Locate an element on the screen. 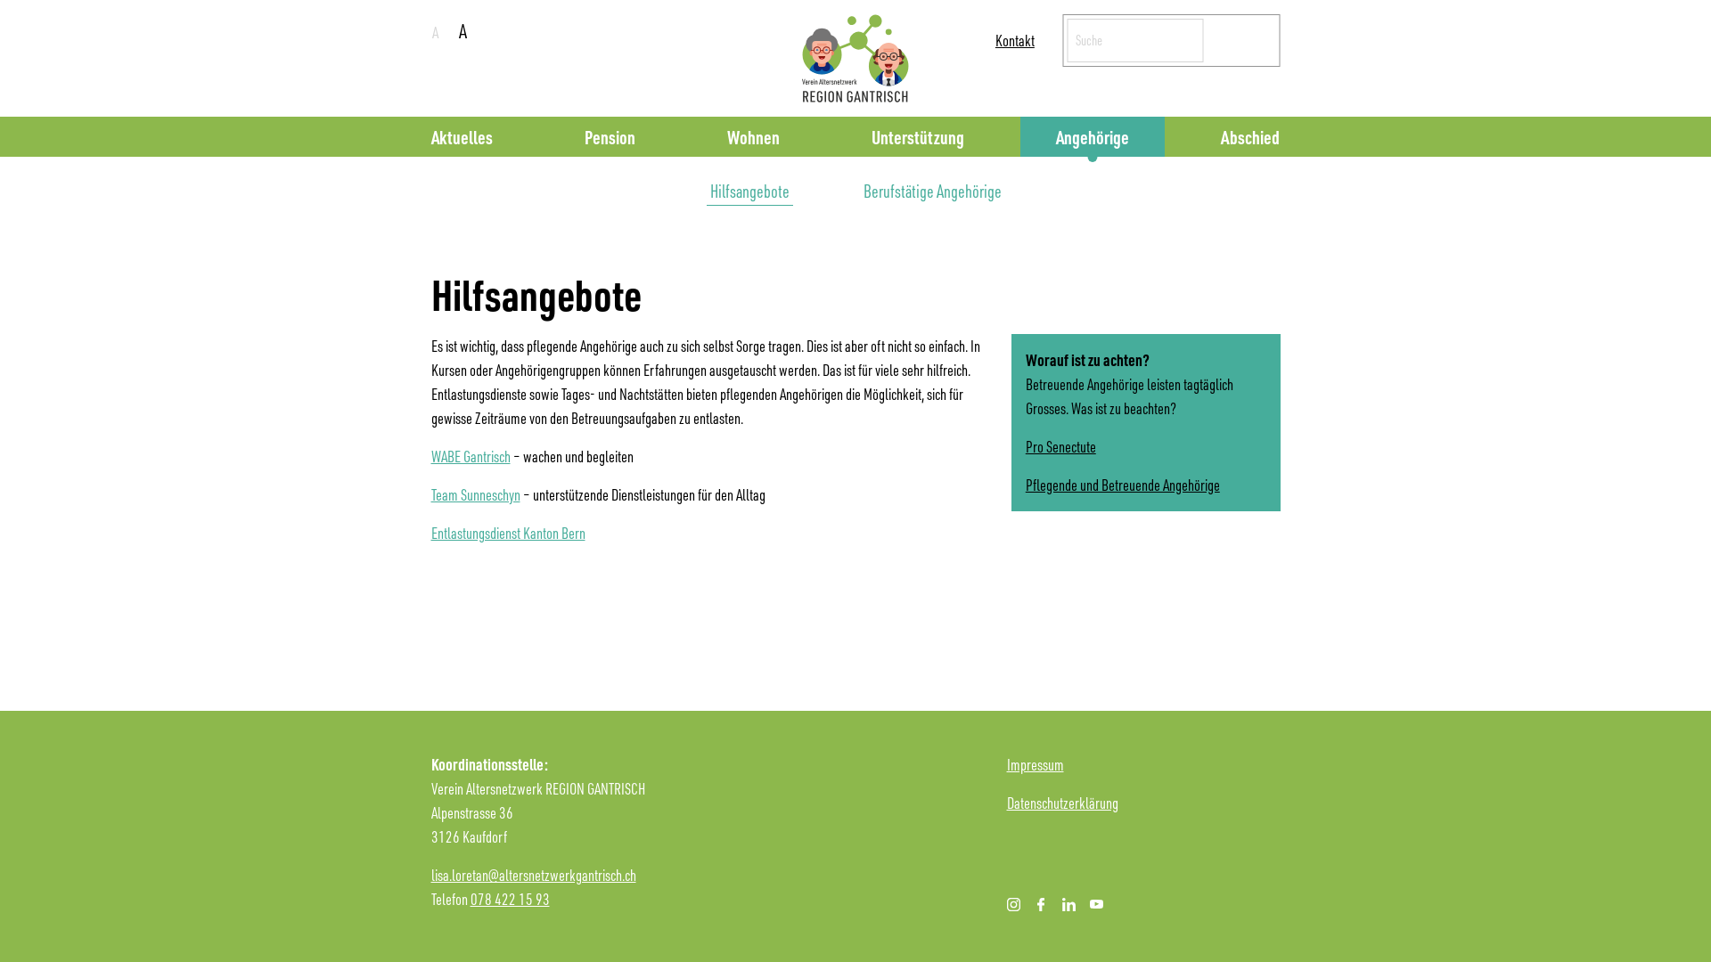 The image size is (1711, 962). Aktuelles is located at coordinates (462, 137).